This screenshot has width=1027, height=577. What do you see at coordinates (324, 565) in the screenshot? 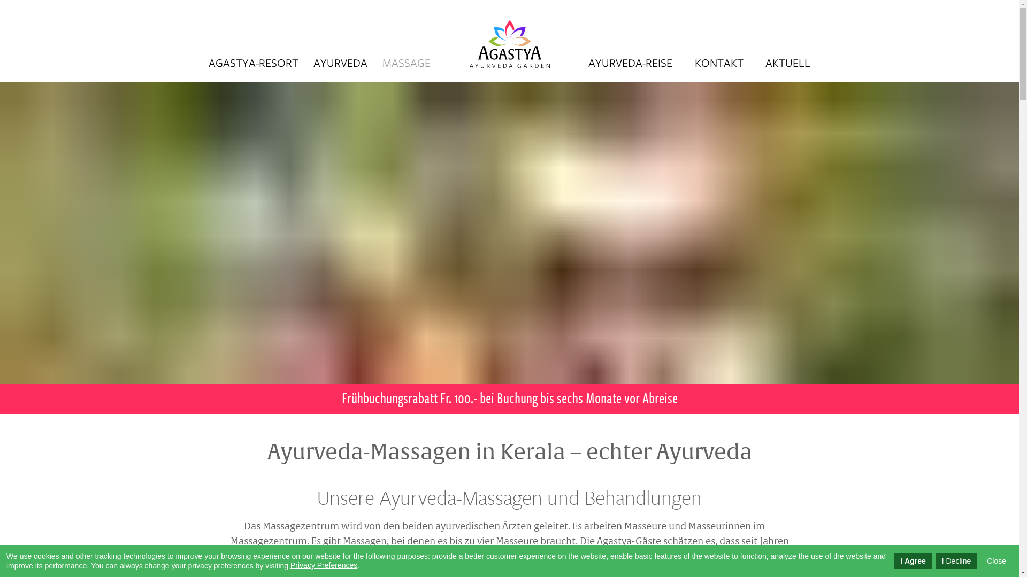
I see `Privacy Preferences` at bounding box center [324, 565].